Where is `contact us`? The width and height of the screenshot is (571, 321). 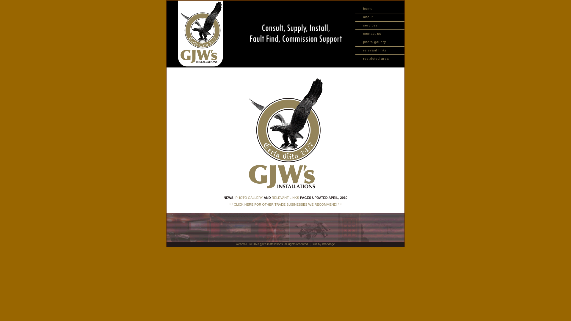 contact us is located at coordinates (380, 34).